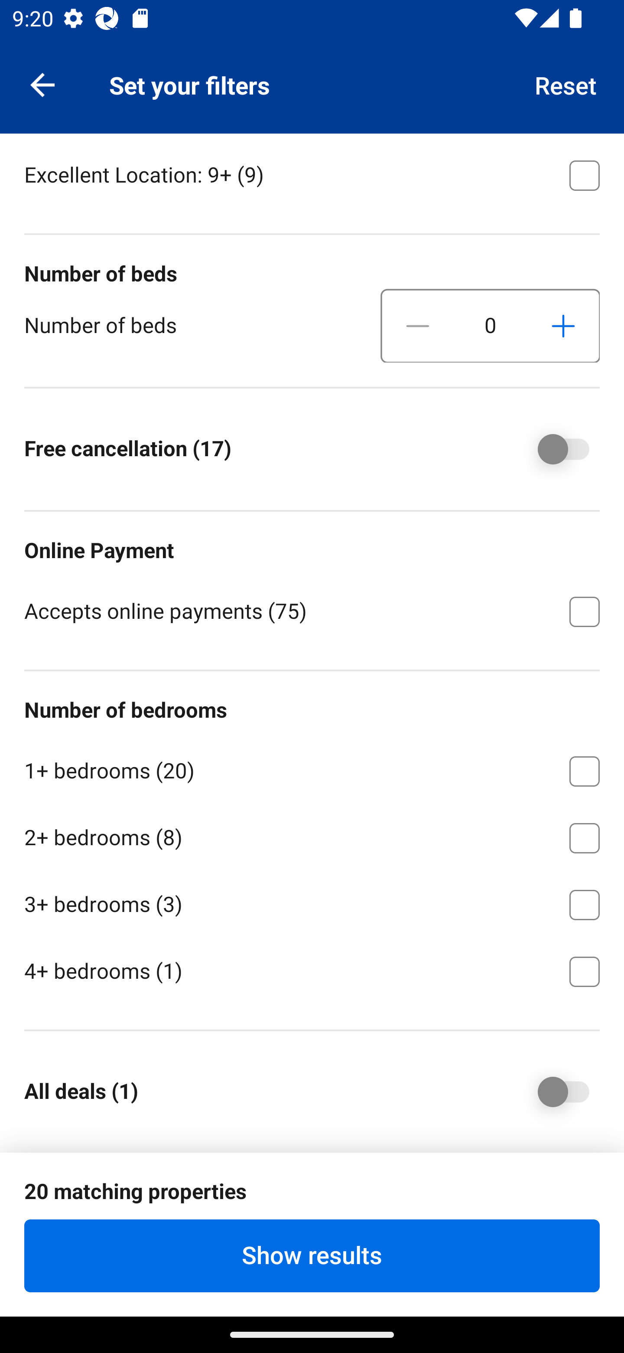 This screenshot has height=1353, width=624. Describe the element at coordinates (312, 835) in the screenshot. I see `2+ bedrooms ⁦(8)` at that location.